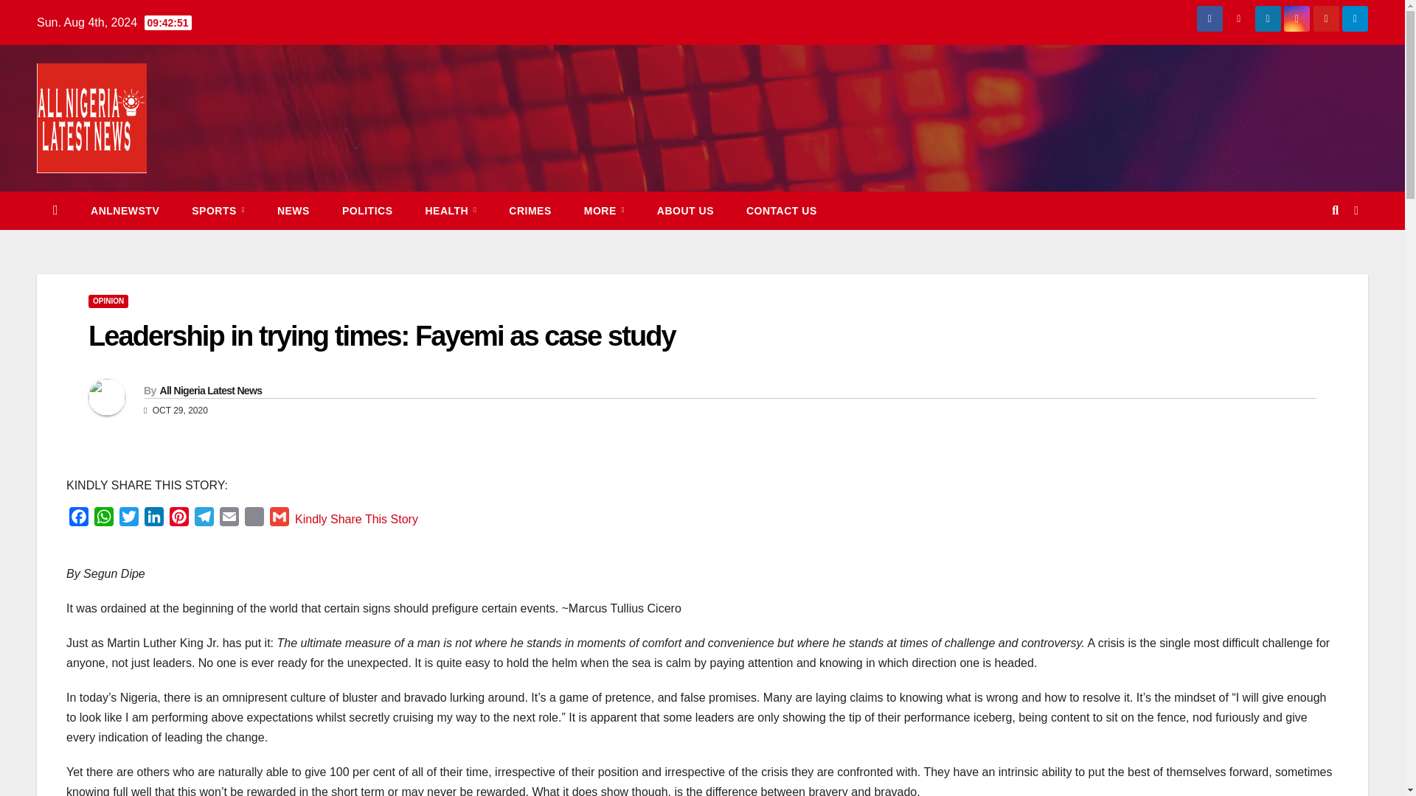  Describe the element at coordinates (108, 301) in the screenshot. I see `OPINION` at that location.